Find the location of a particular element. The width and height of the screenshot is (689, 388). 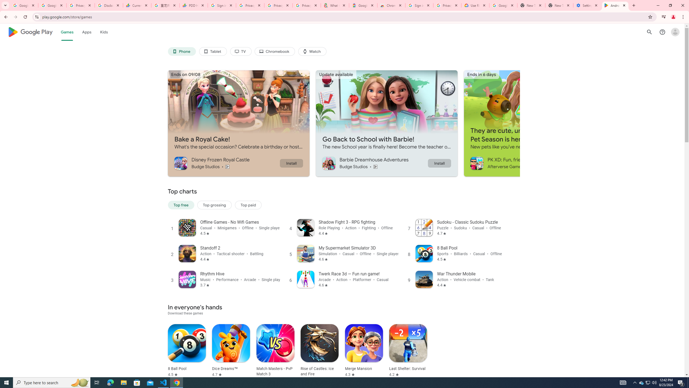

Install is located at coordinates (439, 163).